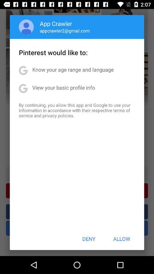  I want to click on launch the know your age app, so click(73, 70).